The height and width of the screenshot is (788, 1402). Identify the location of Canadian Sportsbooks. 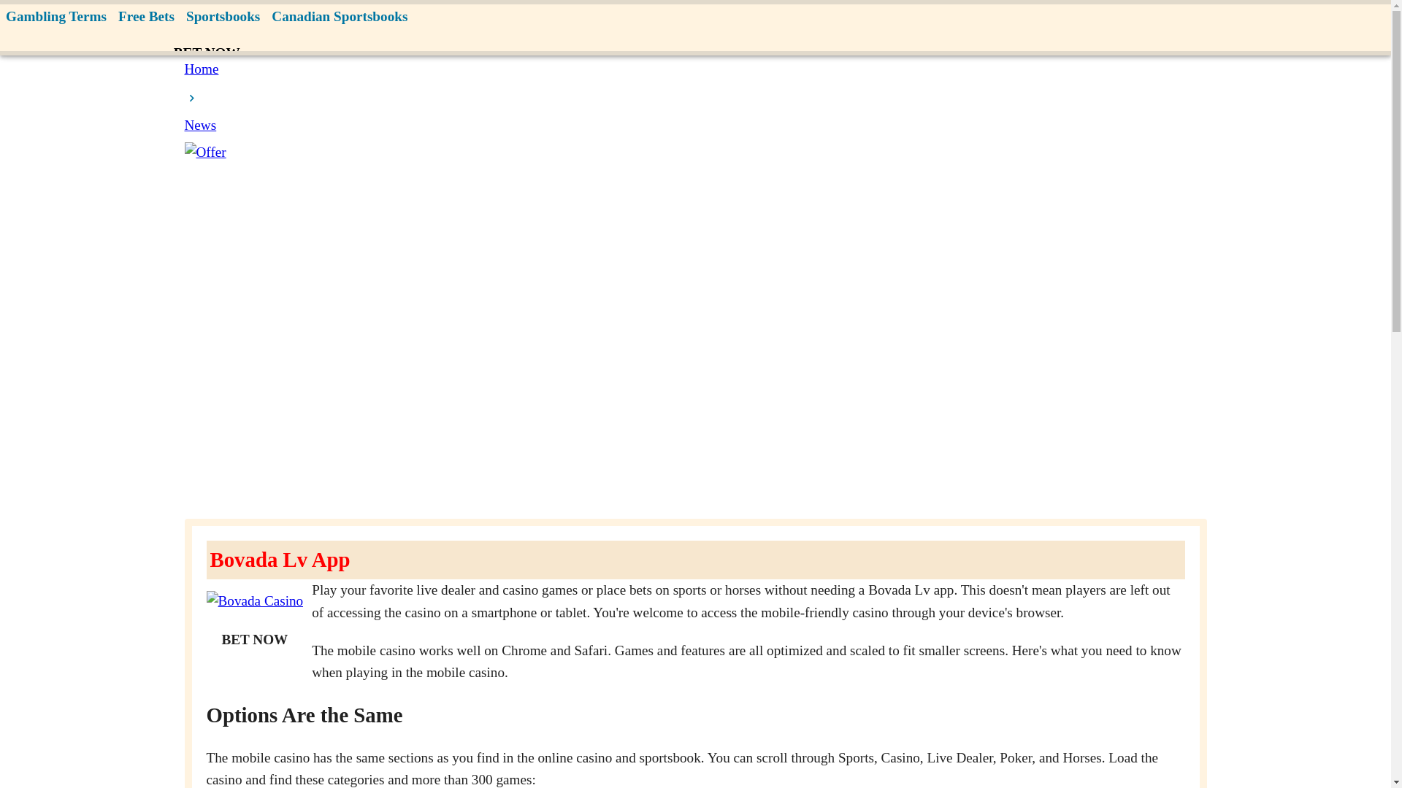
(340, 18).